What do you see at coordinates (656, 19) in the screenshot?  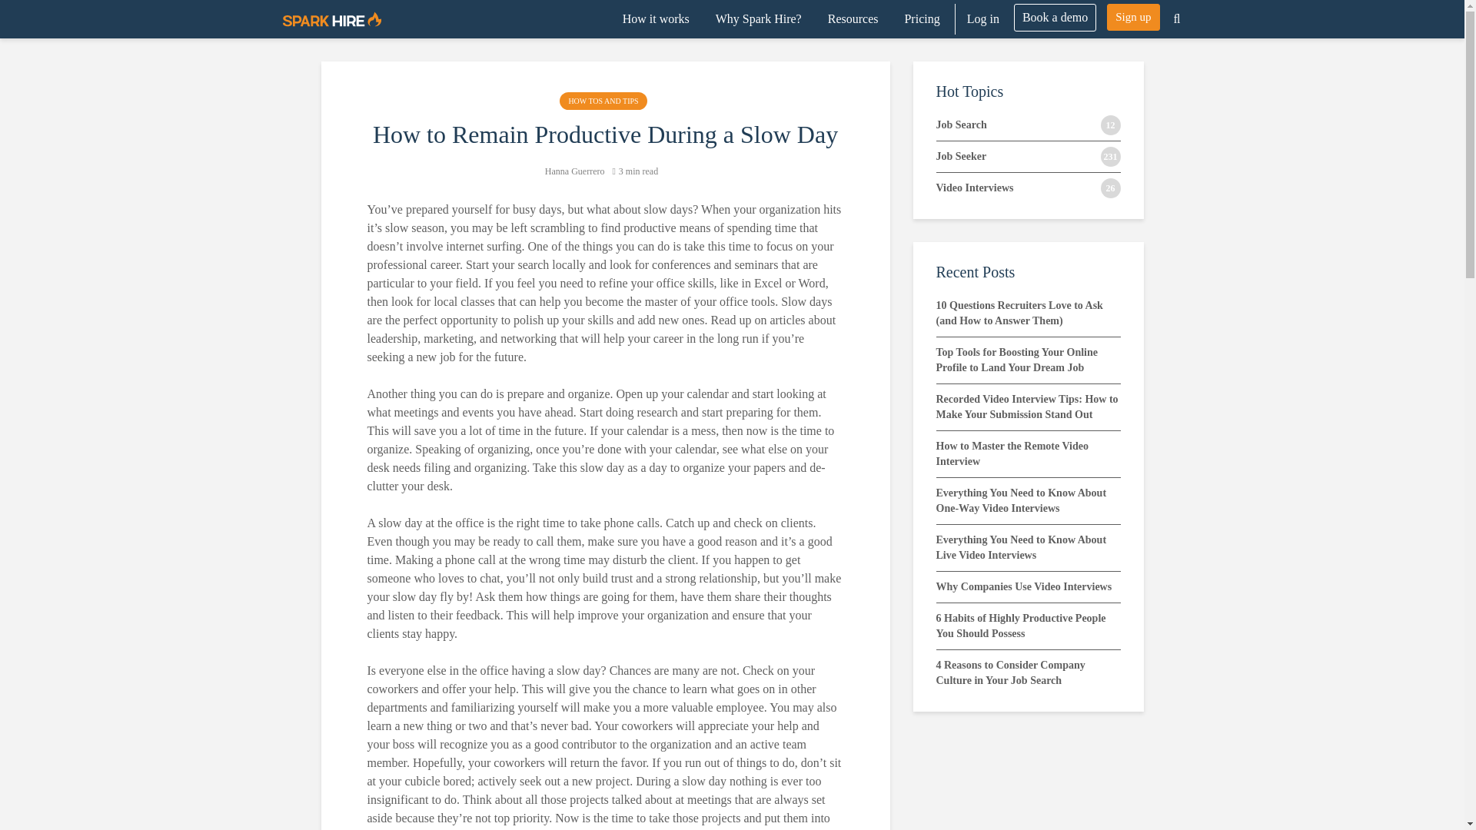 I see `How it works` at bounding box center [656, 19].